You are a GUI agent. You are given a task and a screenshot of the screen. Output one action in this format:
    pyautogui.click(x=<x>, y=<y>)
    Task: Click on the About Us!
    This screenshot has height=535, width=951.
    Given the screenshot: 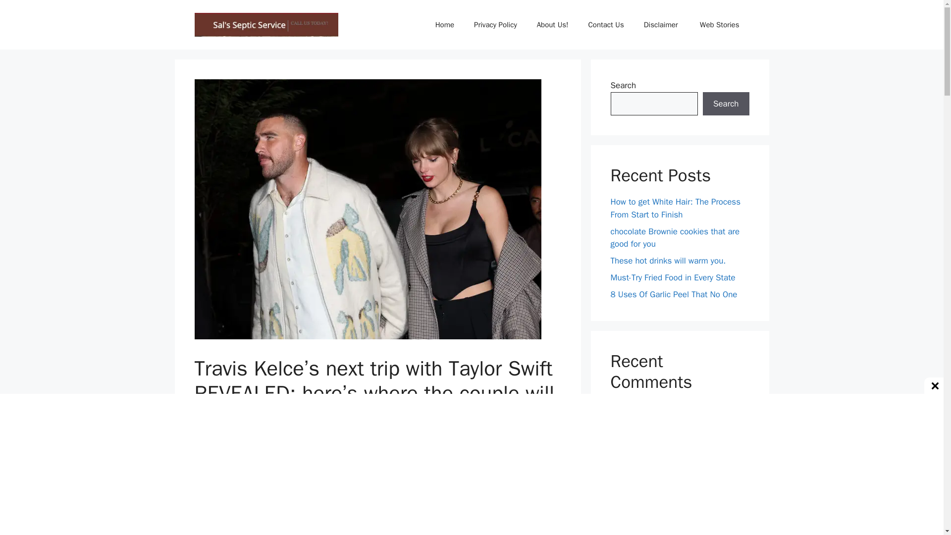 What is the action you would take?
    pyautogui.click(x=552, y=25)
    